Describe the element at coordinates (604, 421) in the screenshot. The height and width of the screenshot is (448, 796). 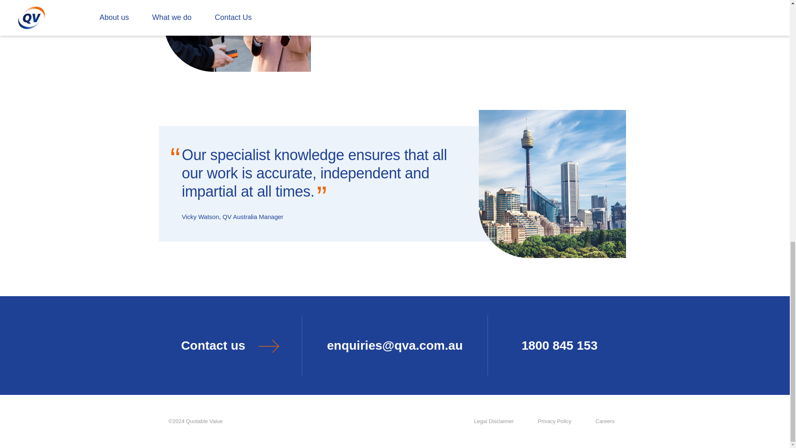
I see `Careers` at that location.